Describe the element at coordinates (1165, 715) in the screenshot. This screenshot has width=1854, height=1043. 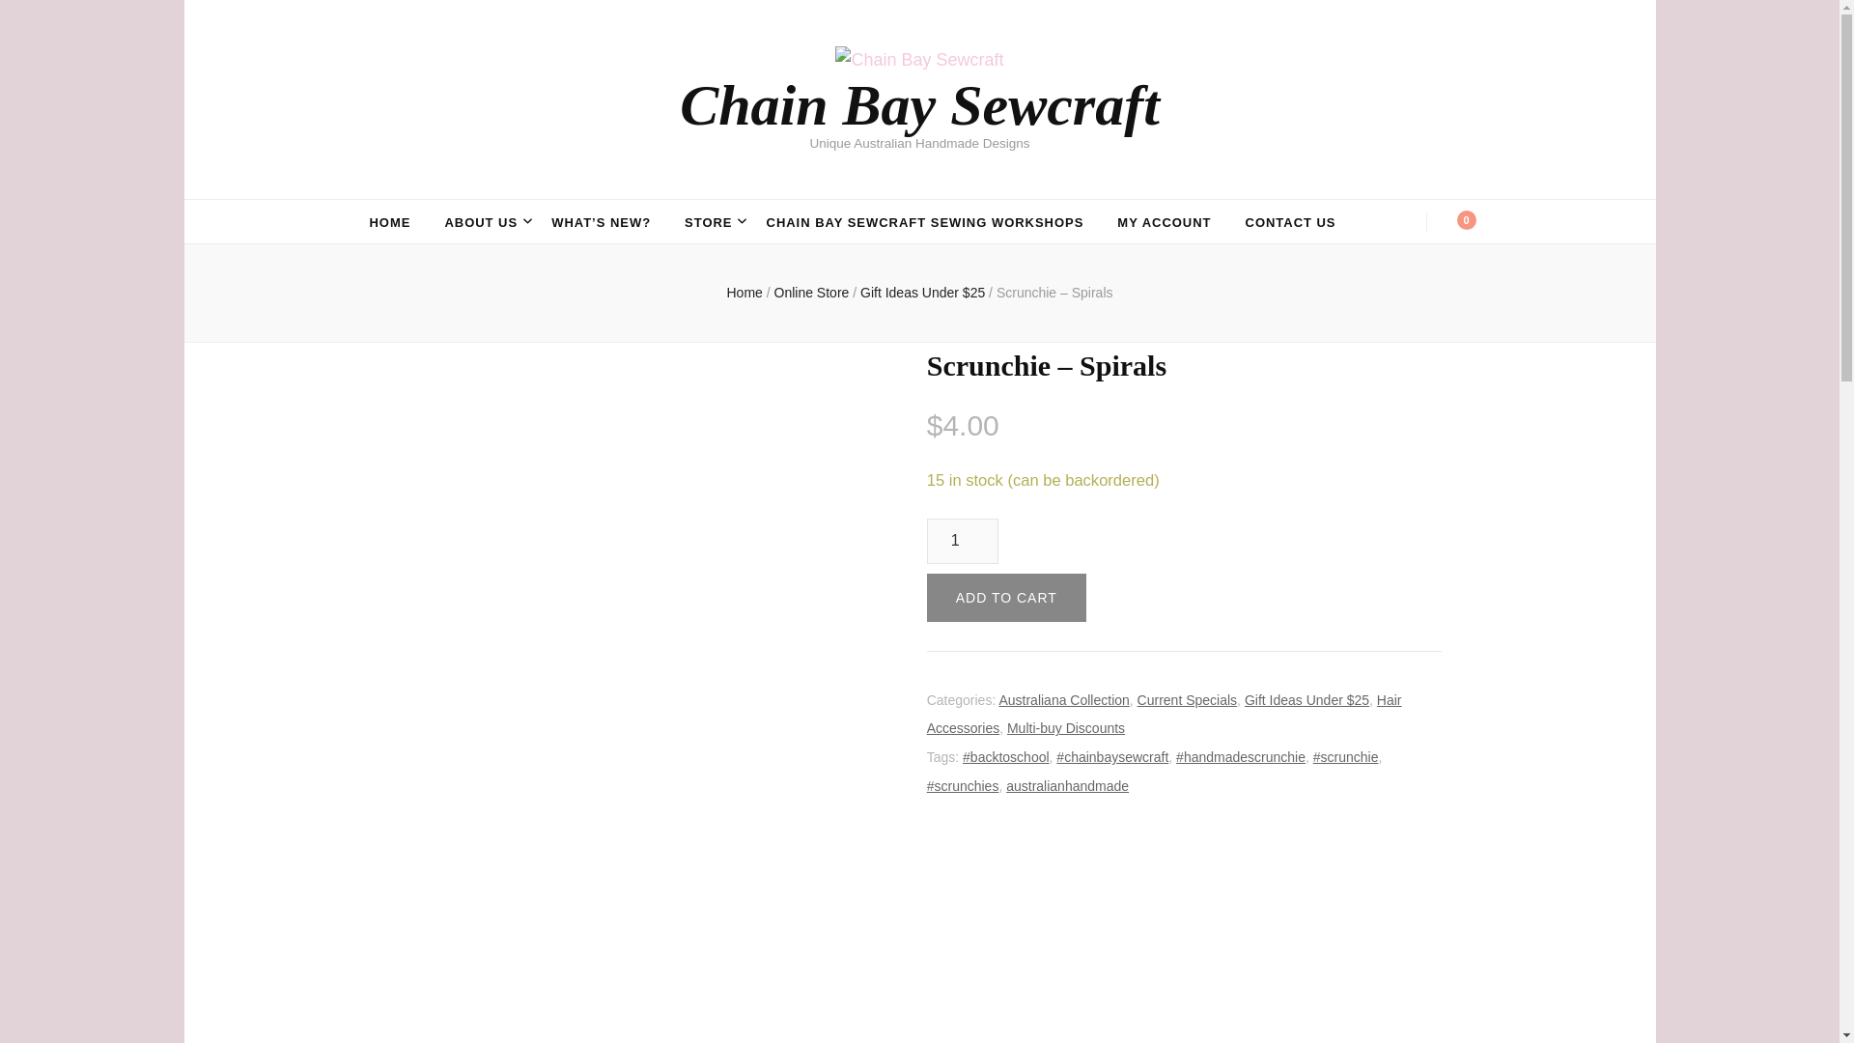
I see `Hair Accessories` at that location.